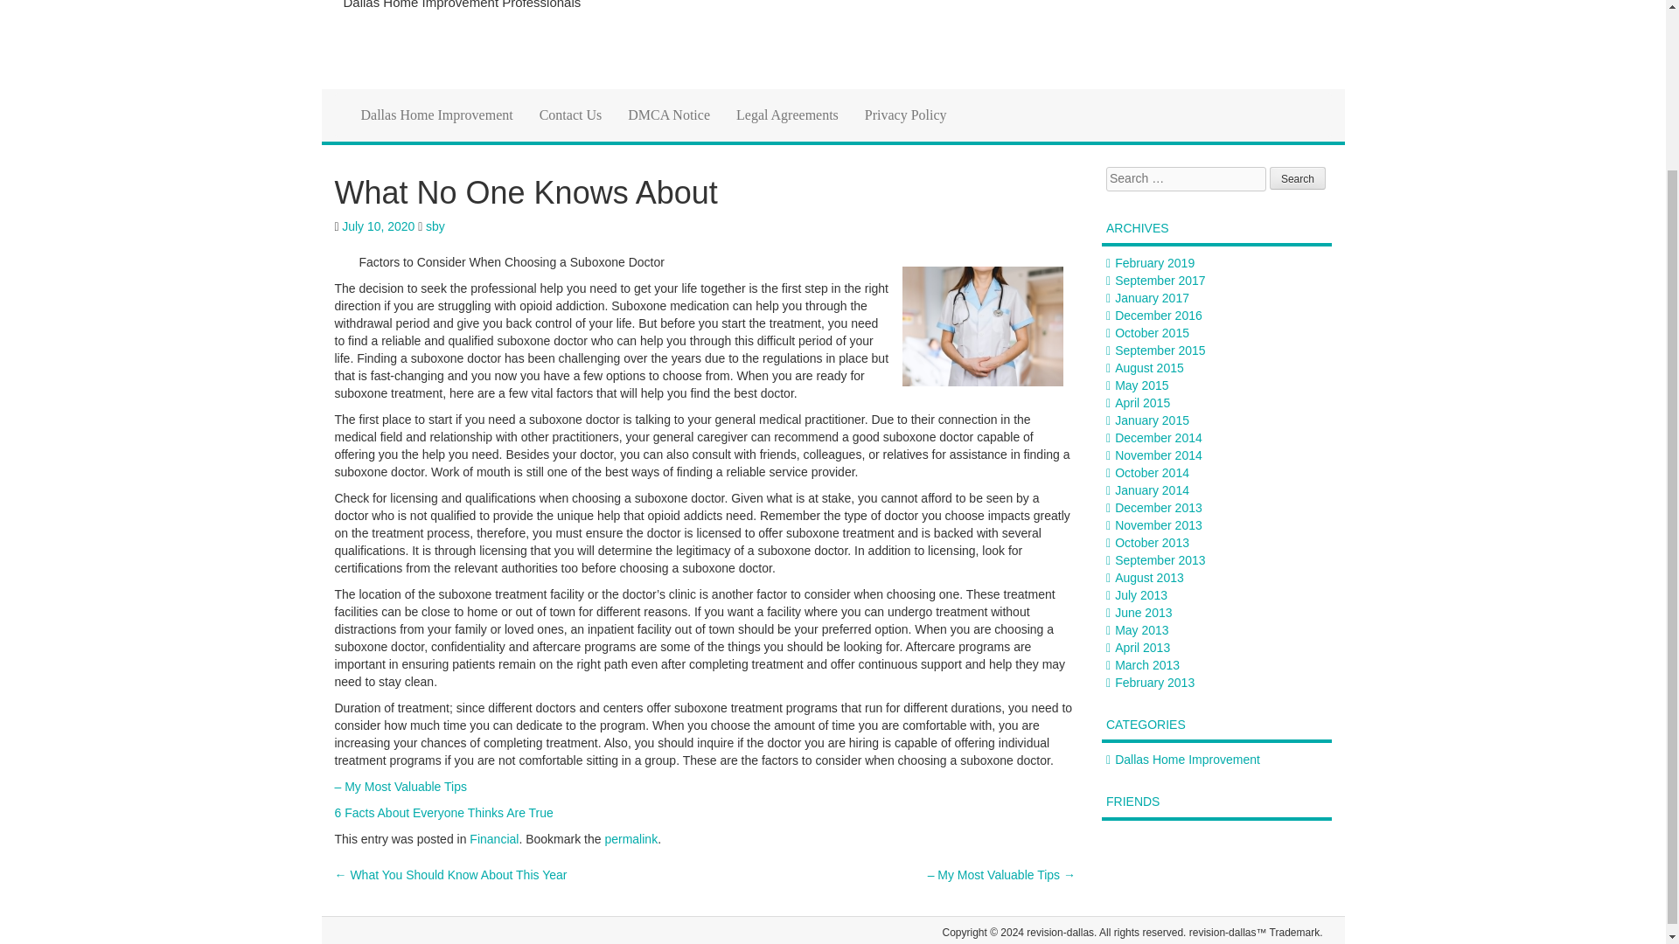 Image resolution: width=1679 pixels, height=944 pixels. What do you see at coordinates (1298, 178) in the screenshot?
I see `Search` at bounding box center [1298, 178].